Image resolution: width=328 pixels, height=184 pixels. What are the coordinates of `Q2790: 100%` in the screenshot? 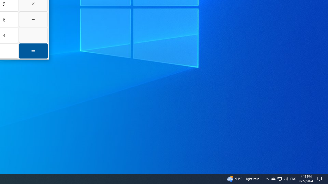 It's located at (285, 179).